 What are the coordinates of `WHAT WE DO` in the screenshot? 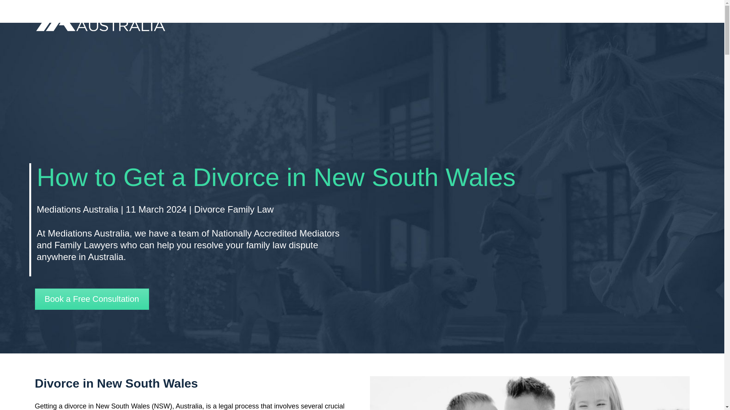 It's located at (287, 19).